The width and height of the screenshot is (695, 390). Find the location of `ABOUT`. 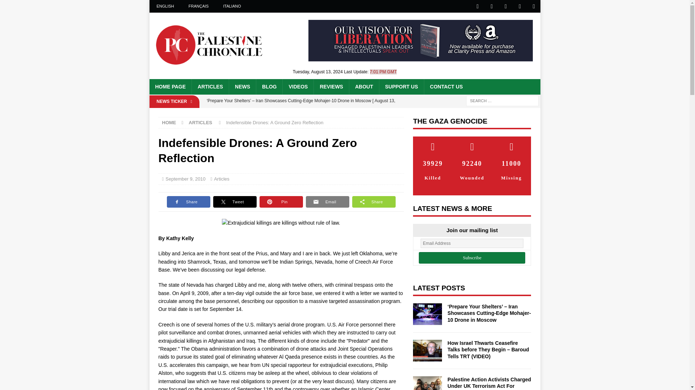

ABOUT is located at coordinates (363, 87).